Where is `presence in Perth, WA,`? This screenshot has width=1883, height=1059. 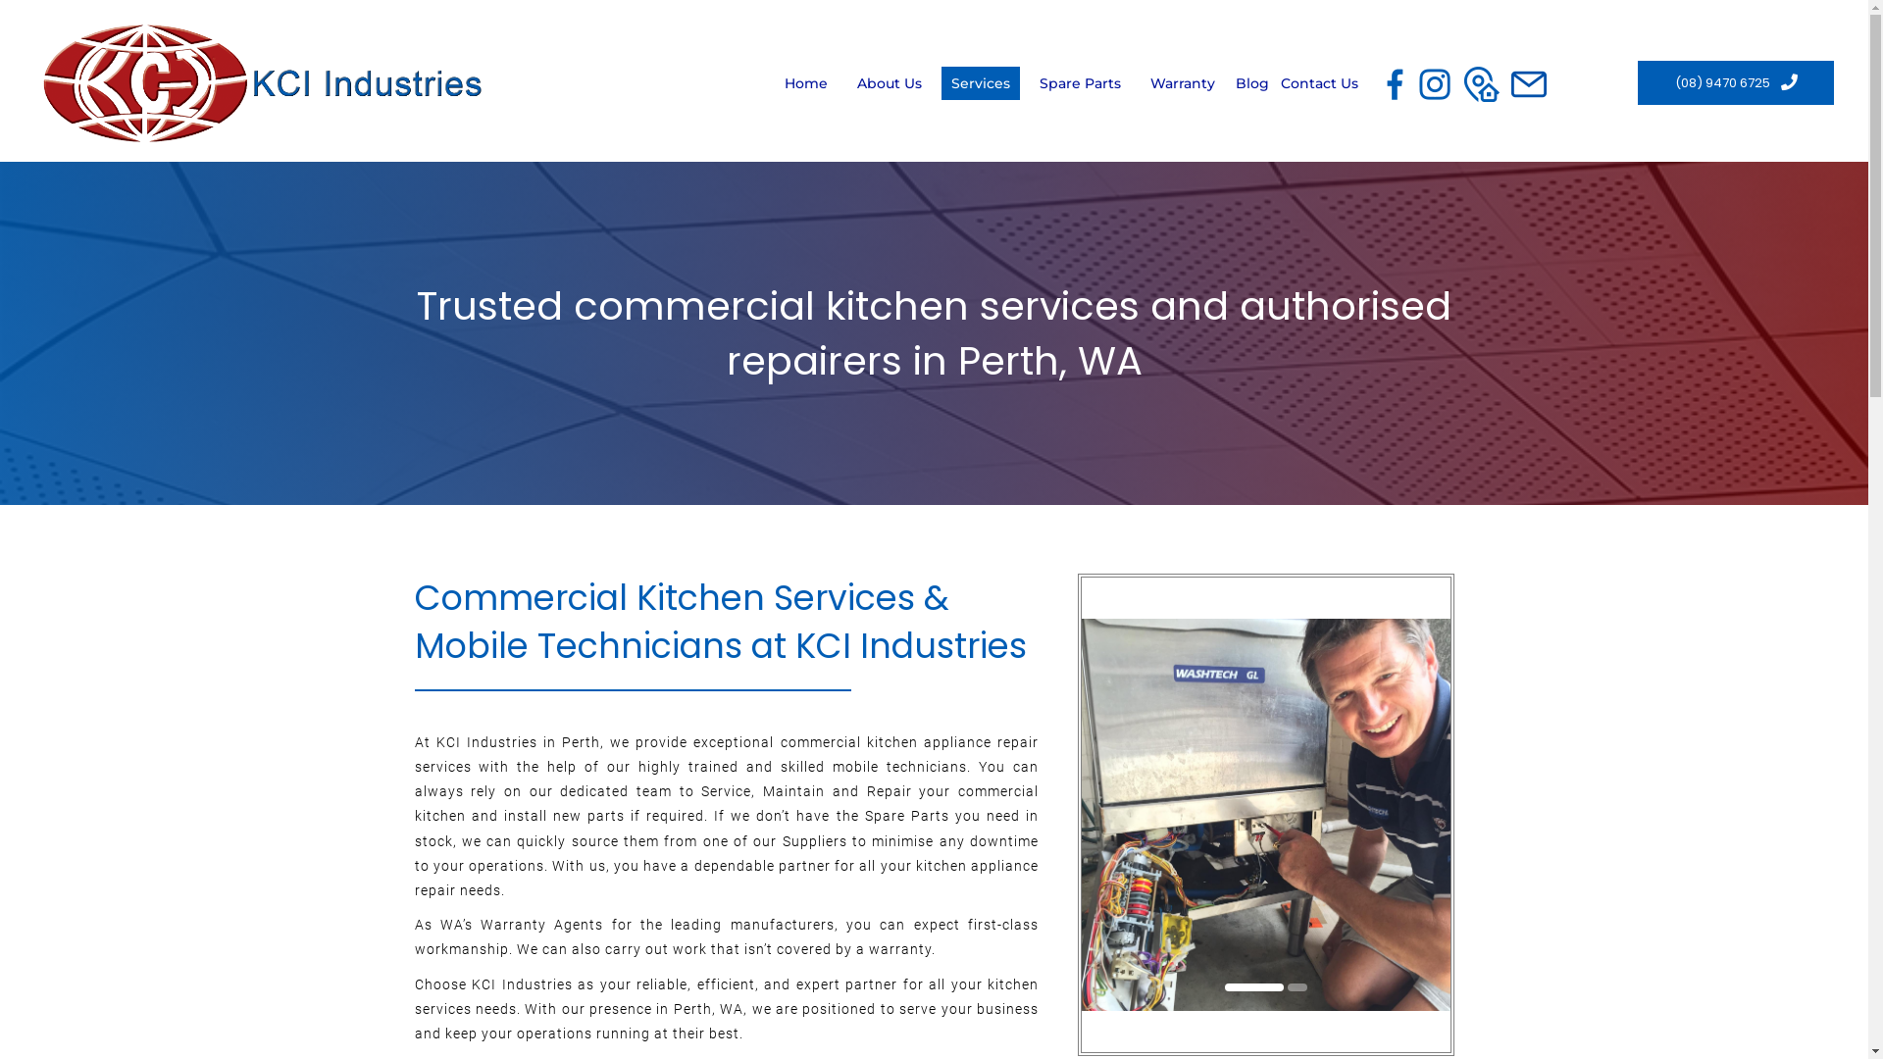 presence in Perth, WA, is located at coordinates (669, 1009).